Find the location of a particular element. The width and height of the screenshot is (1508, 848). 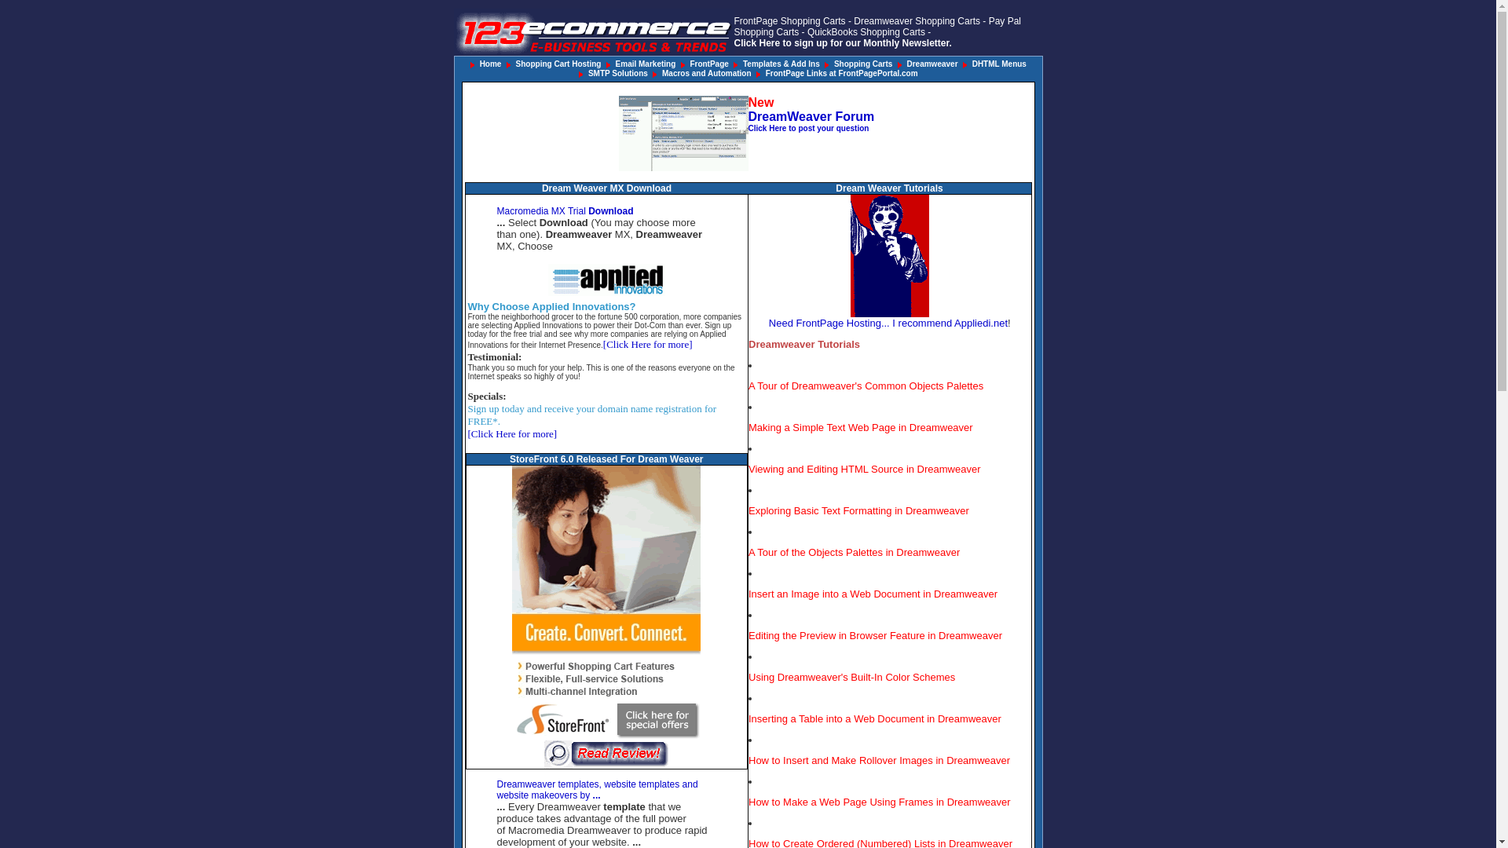

[Click Here for more] is located at coordinates (513, 433).